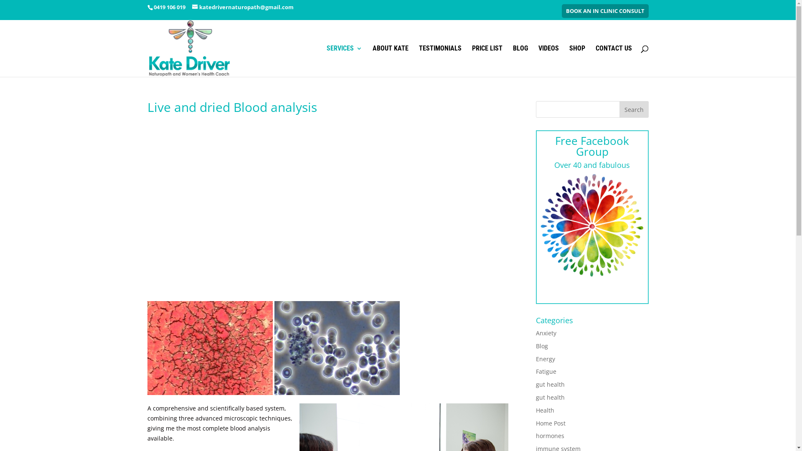 The width and height of the screenshot is (802, 451). Describe the element at coordinates (169, 7) in the screenshot. I see `0419 106 019` at that location.